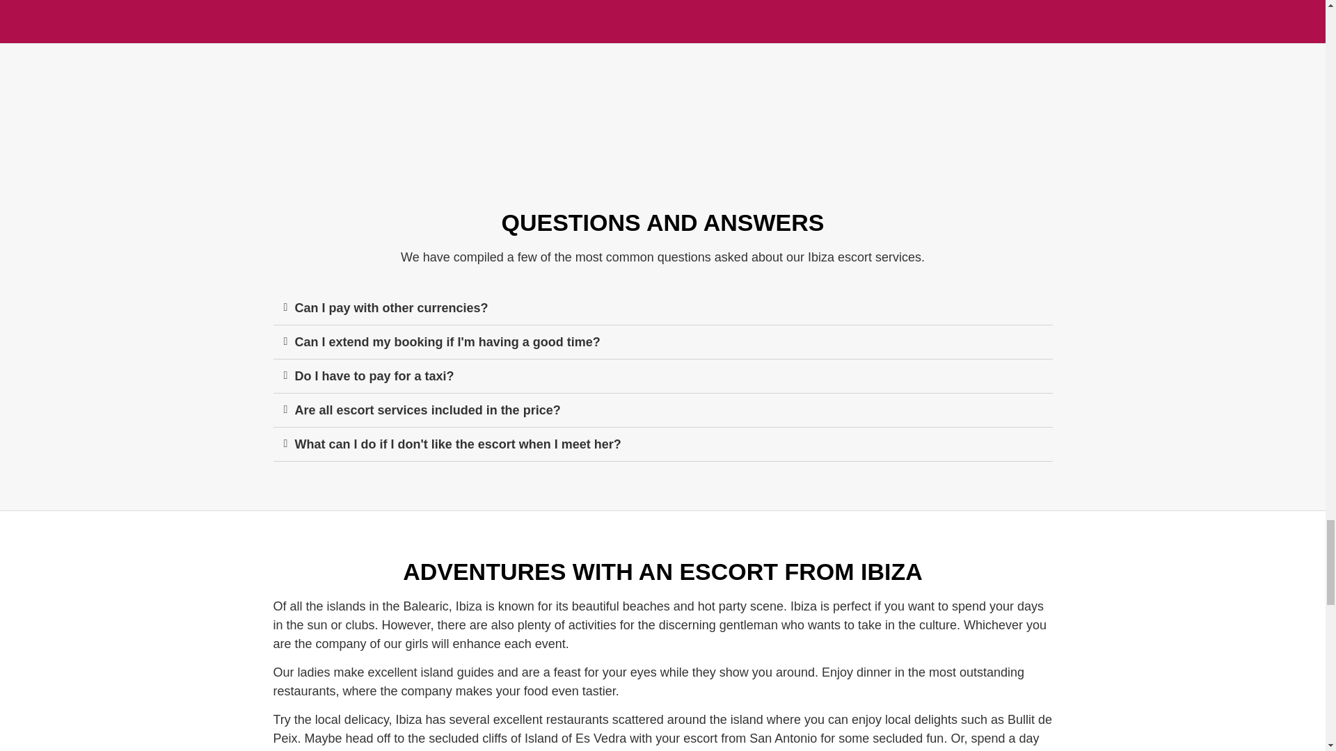 The width and height of the screenshot is (1336, 751). Describe the element at coordinates (428, 410) in the screenshot. I see `Are all escort services included in the price?` at that location.